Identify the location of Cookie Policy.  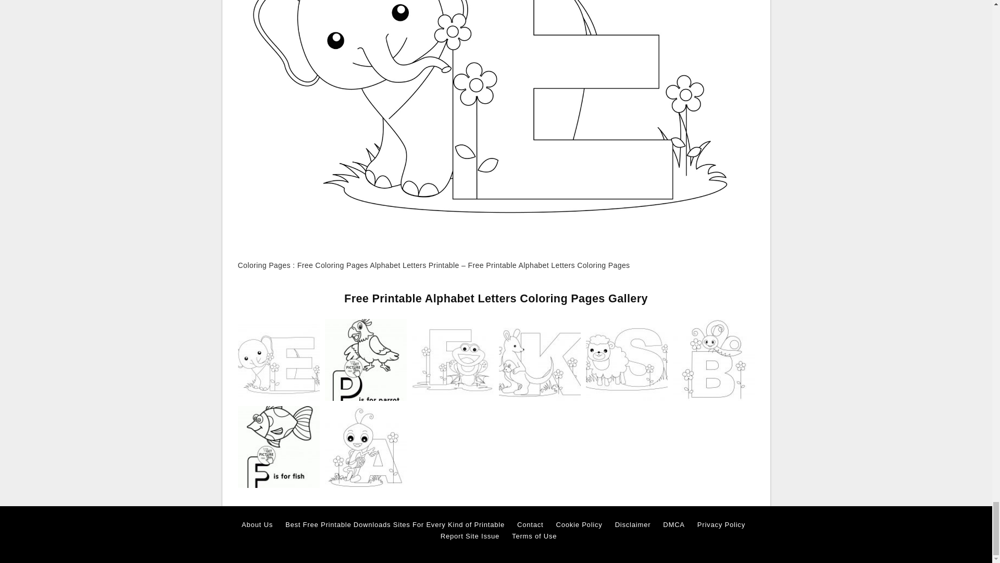
(579, 524).